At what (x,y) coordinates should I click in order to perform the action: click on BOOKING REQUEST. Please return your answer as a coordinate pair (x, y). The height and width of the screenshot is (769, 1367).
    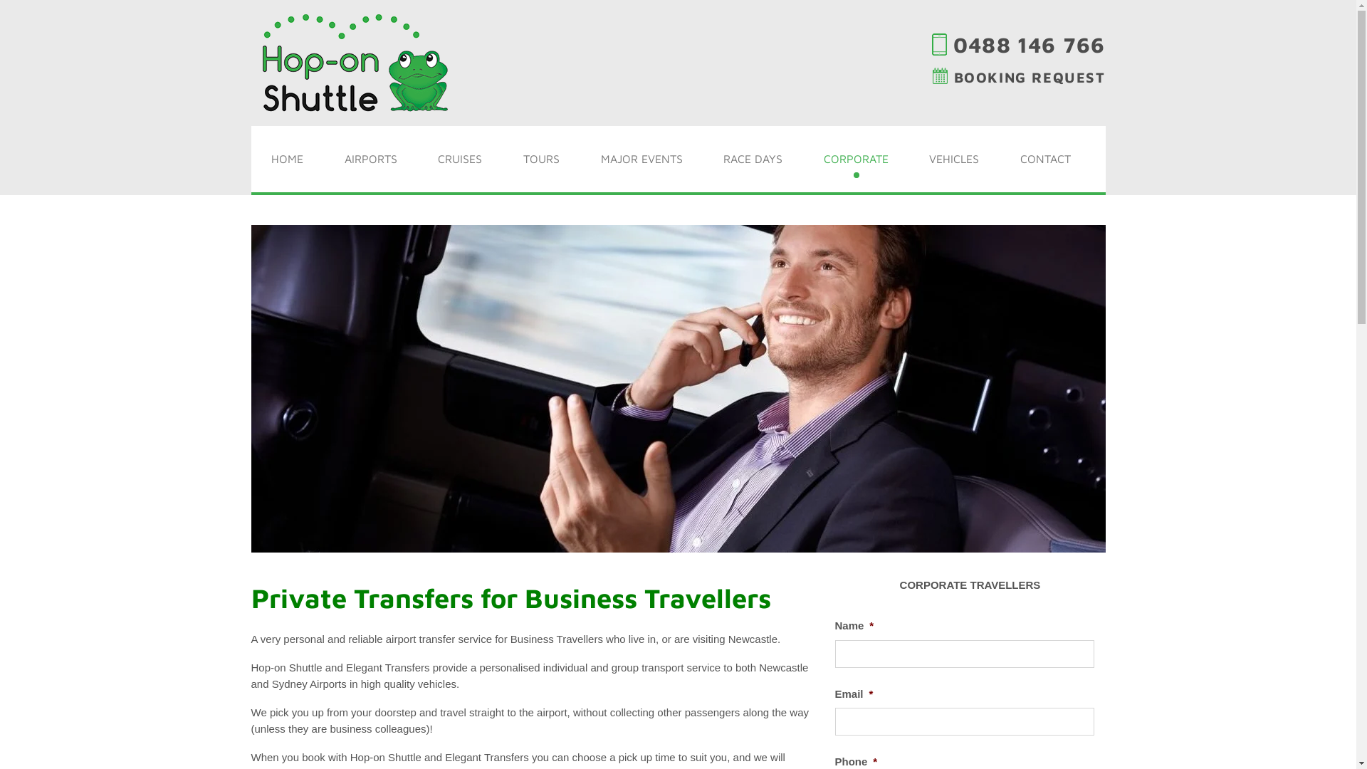
    Looking at the image, I should click on (1020, 77).